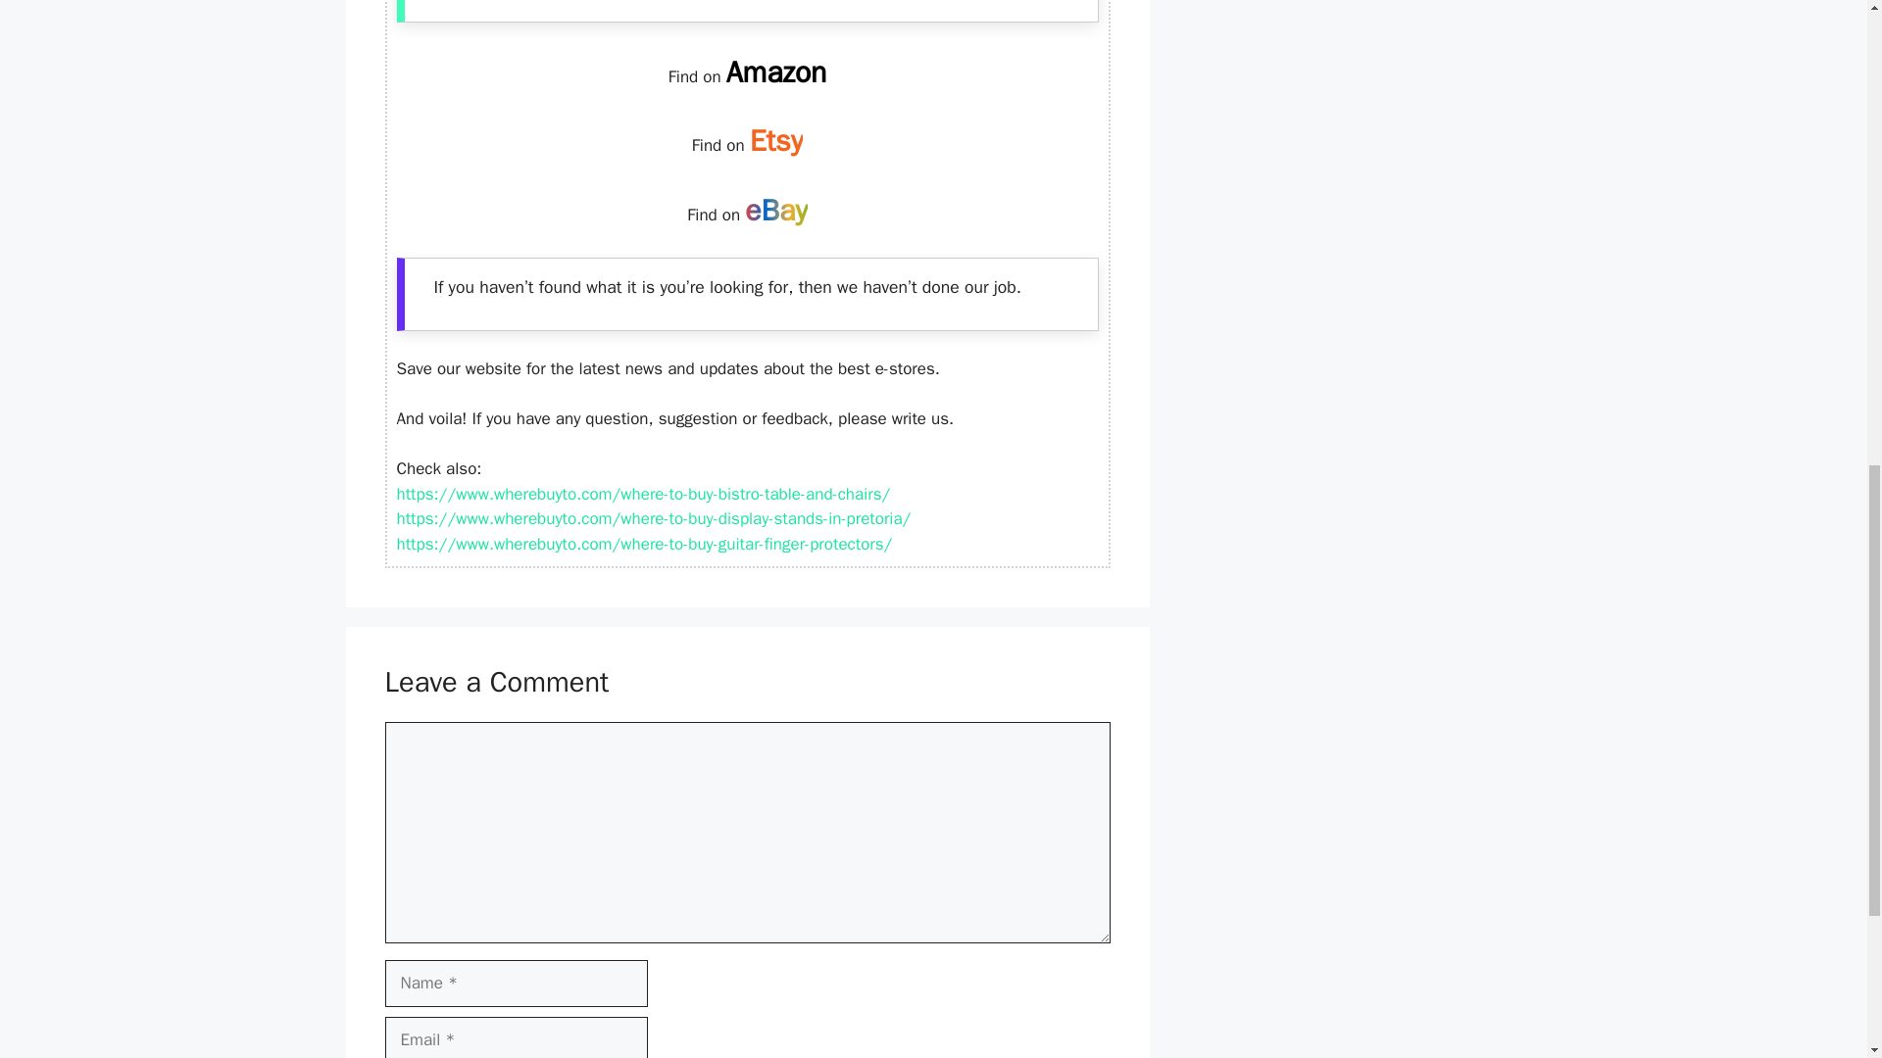  What do you see at coordinates (776, 141) in the screenshot?
I see `Etsy` at bounding box center [776, 141].